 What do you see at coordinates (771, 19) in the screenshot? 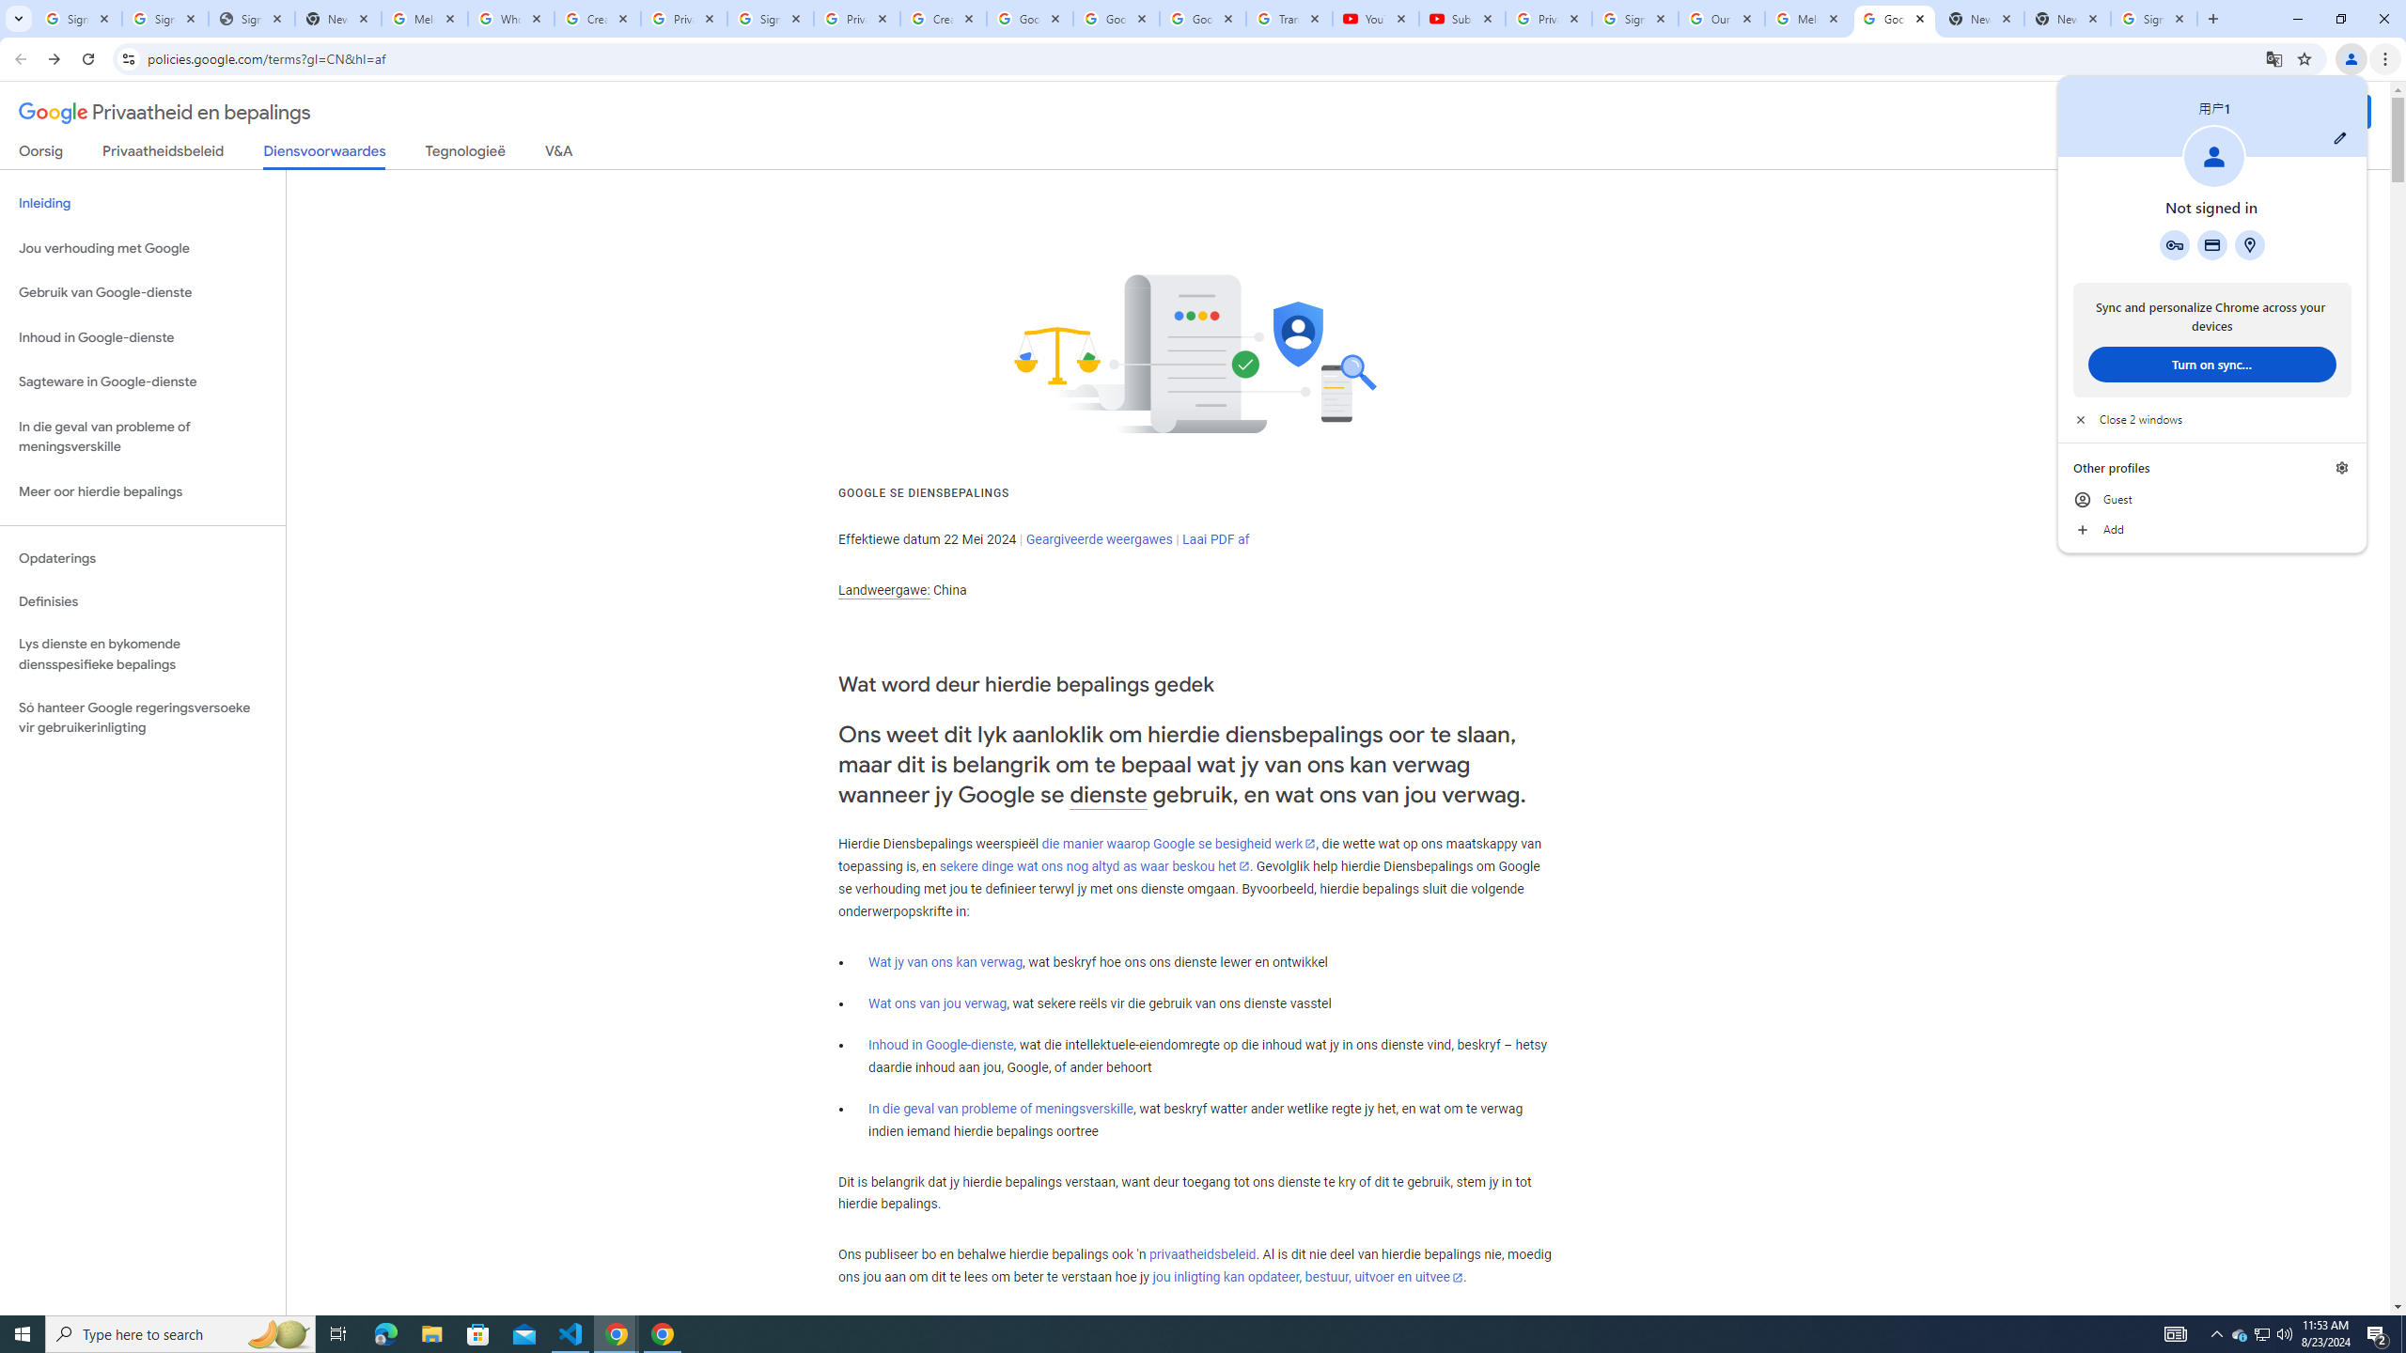
I see `Sign in - Google Accounts` at bounding box center [771, 19].